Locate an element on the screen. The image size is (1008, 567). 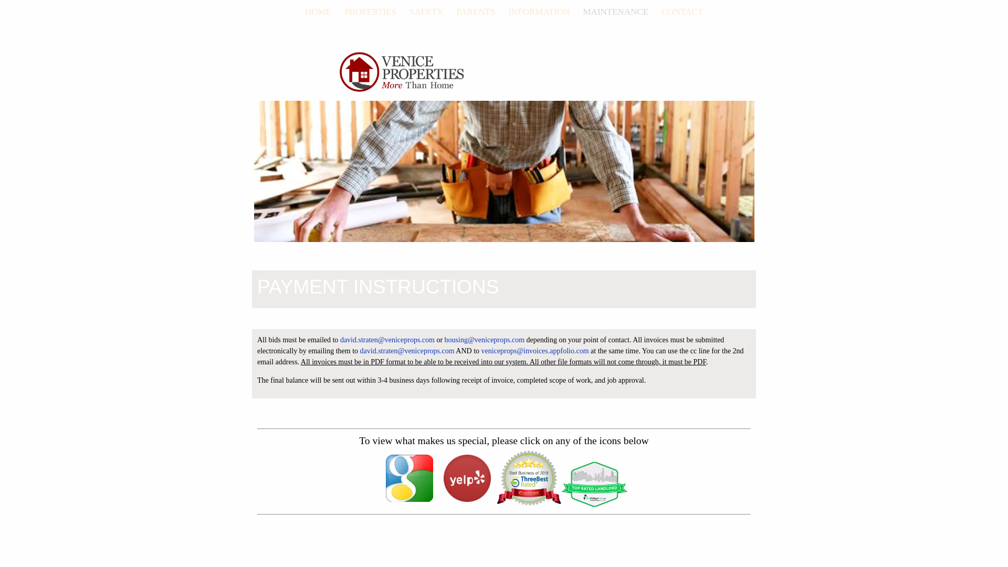
PROPERTIES is located at coordinates (370, 12).